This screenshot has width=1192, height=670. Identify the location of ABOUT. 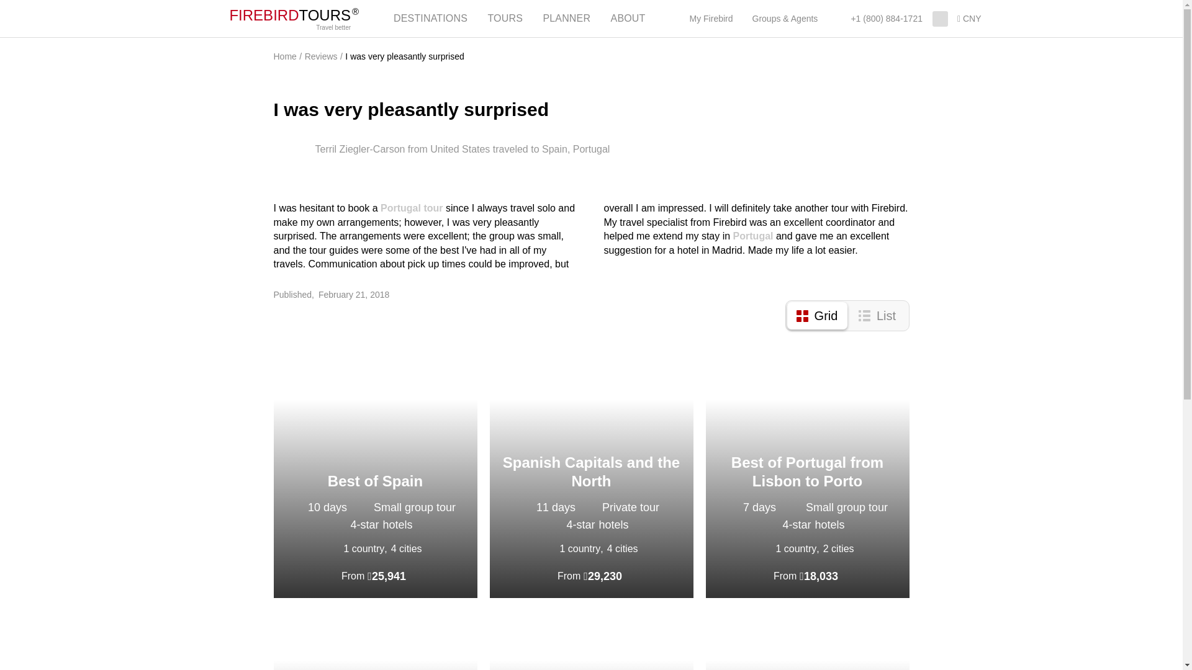
(628, 19).